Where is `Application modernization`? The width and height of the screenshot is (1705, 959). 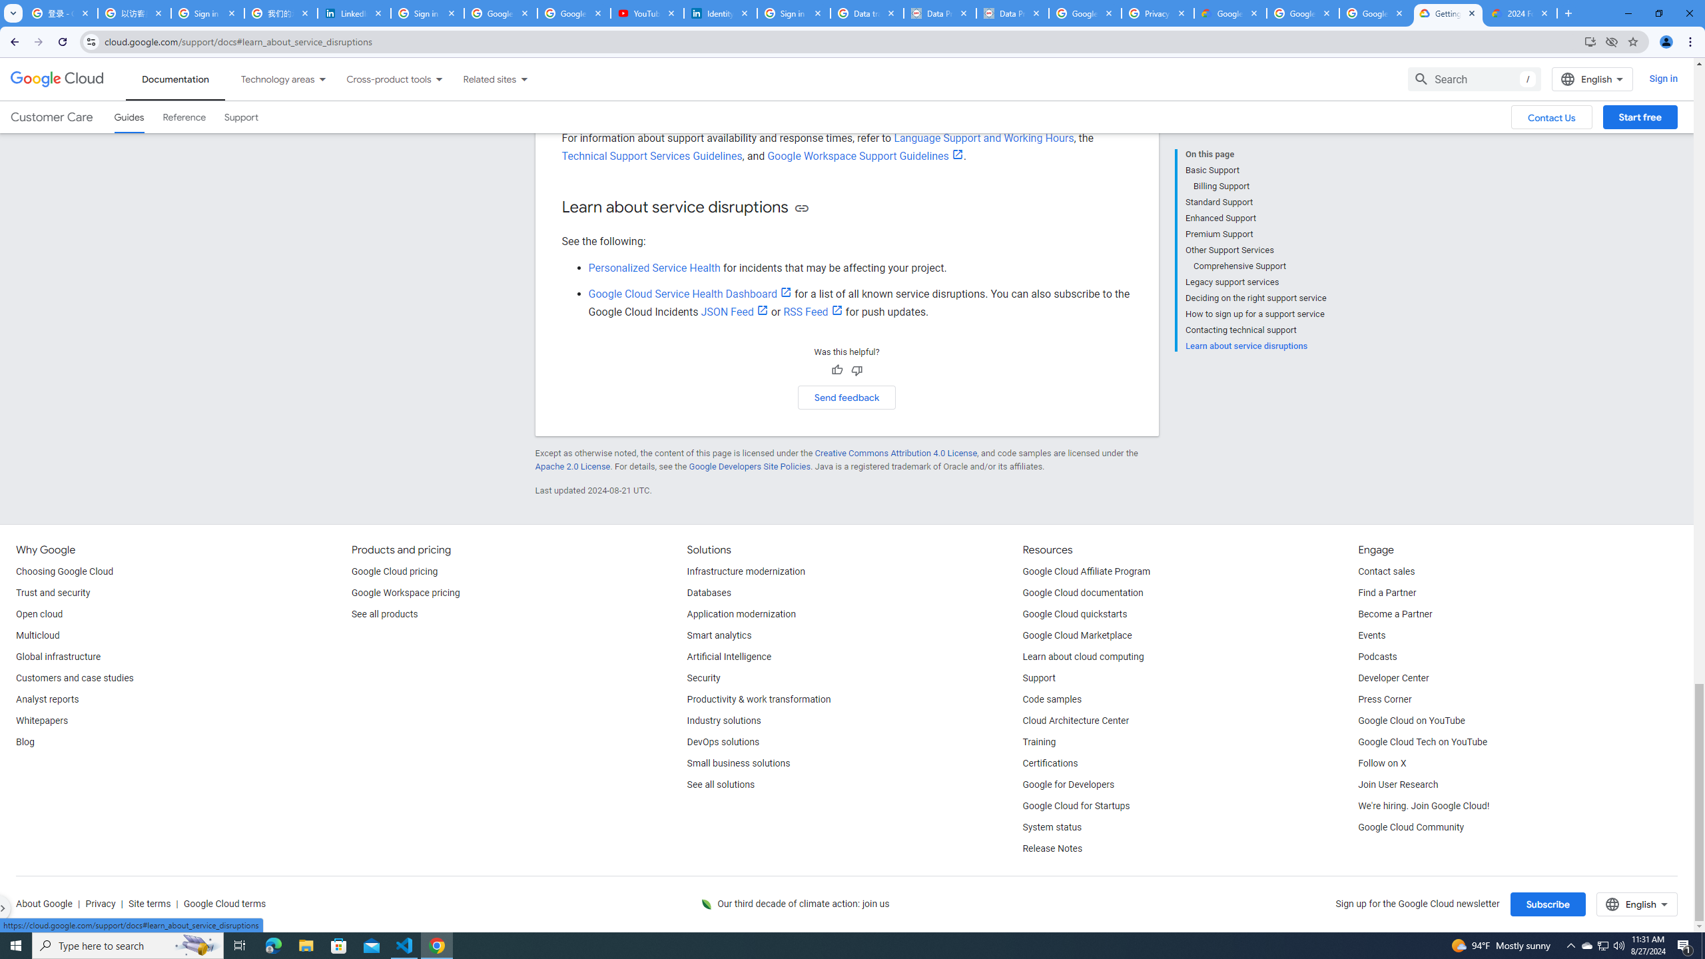 Application modernization is located at coordinates (741, 614).